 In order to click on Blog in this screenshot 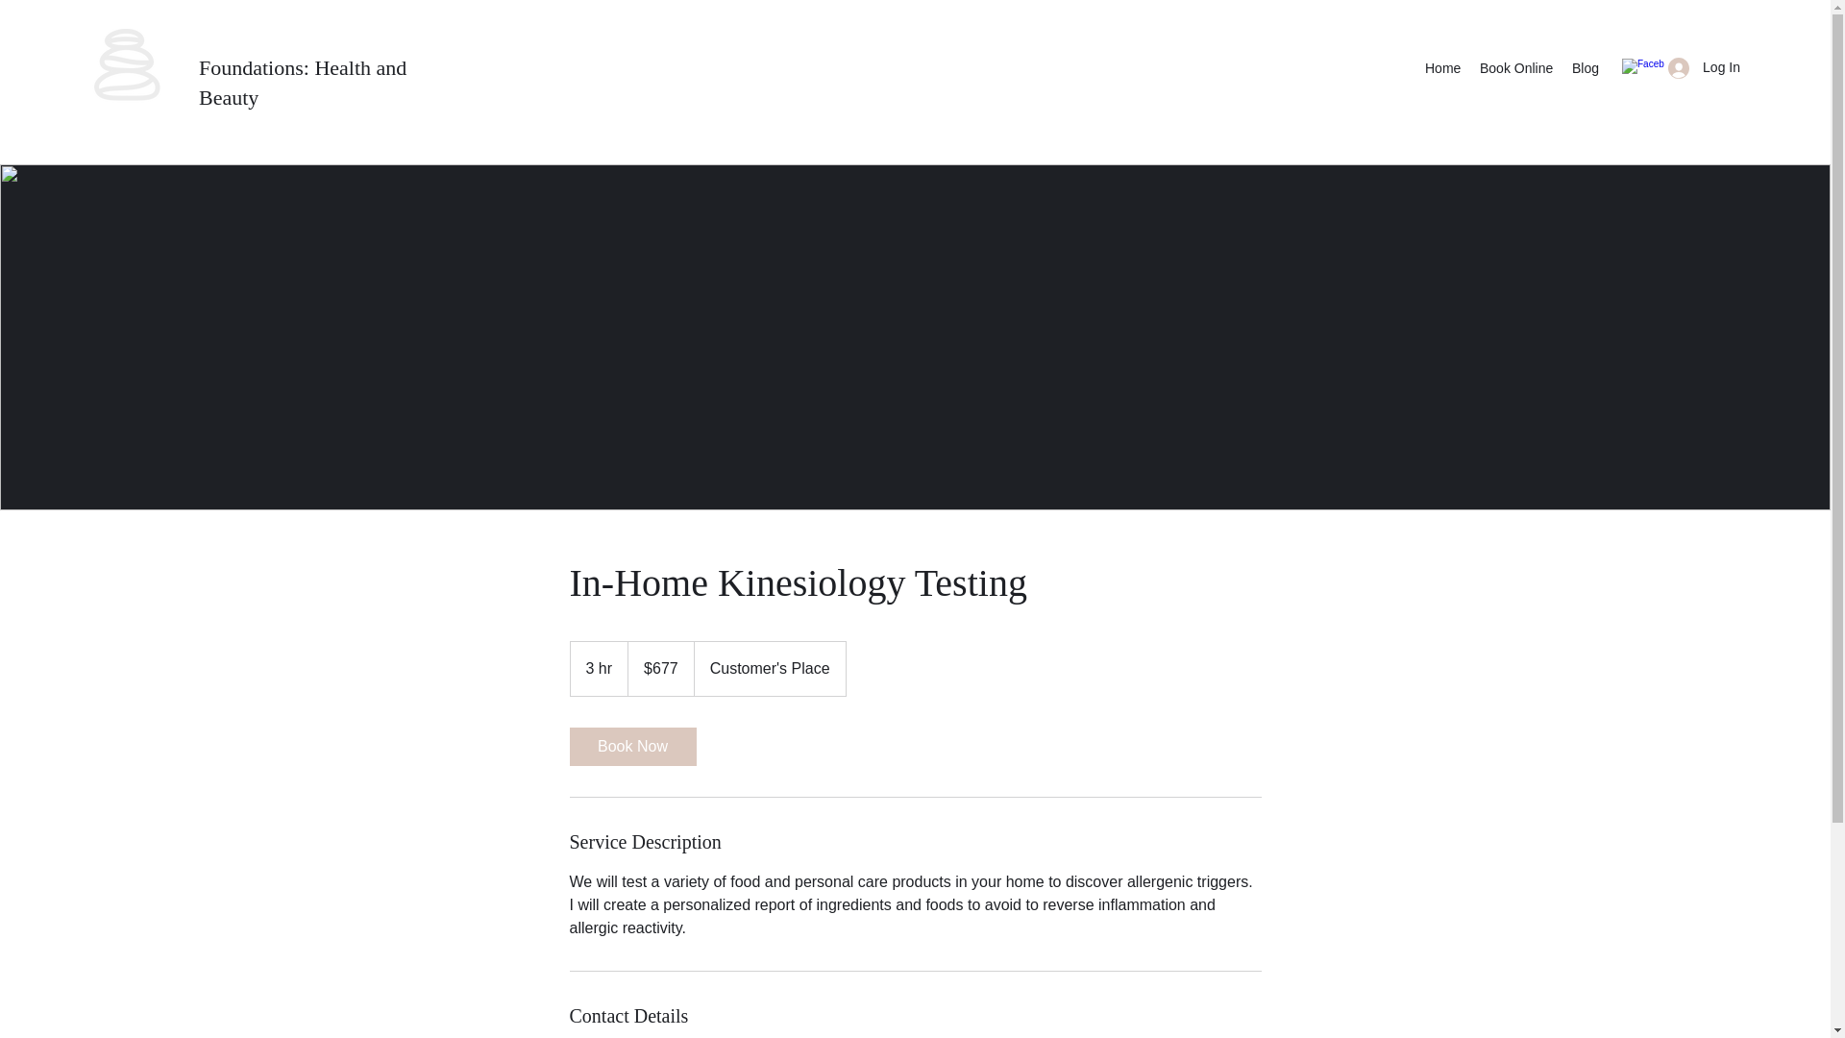, I will do `click(1586, 68)`.